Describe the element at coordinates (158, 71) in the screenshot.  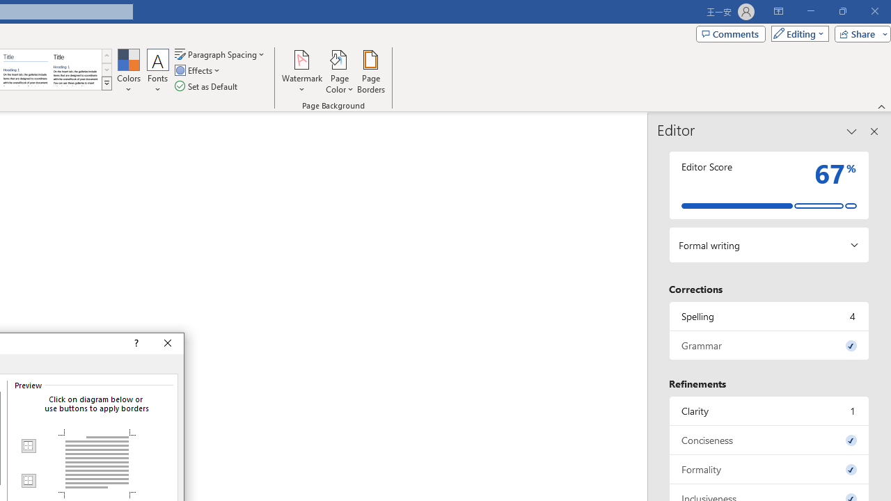
I see `Fonts` at that location.